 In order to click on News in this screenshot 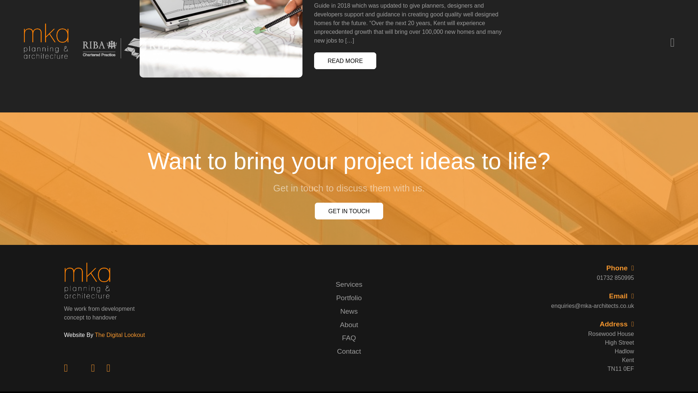, I will do `click(349, 311)`.